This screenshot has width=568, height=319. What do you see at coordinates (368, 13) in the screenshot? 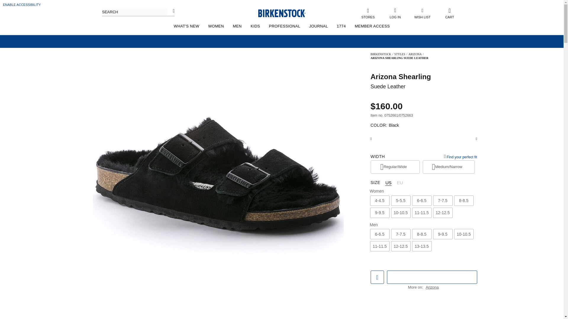
I see `STORES` at bounding box center [368, 13].